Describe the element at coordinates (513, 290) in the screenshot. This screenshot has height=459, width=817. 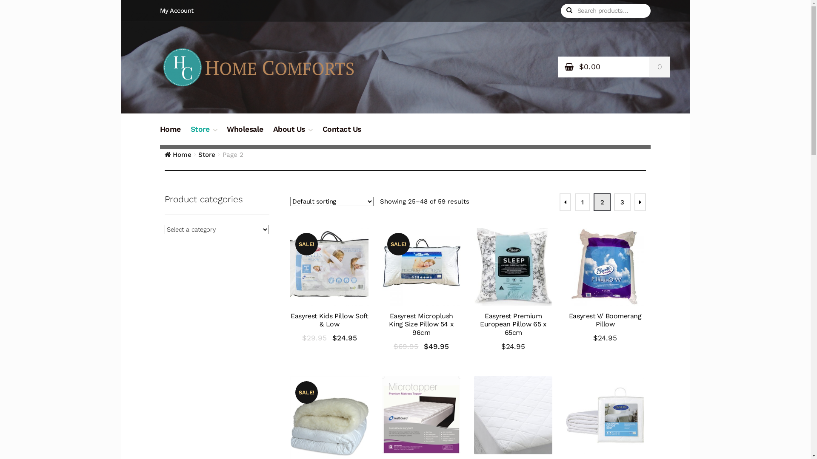
I see `Easyrest Premium European Pillow 65 x 65cm
$24.95` at that location.